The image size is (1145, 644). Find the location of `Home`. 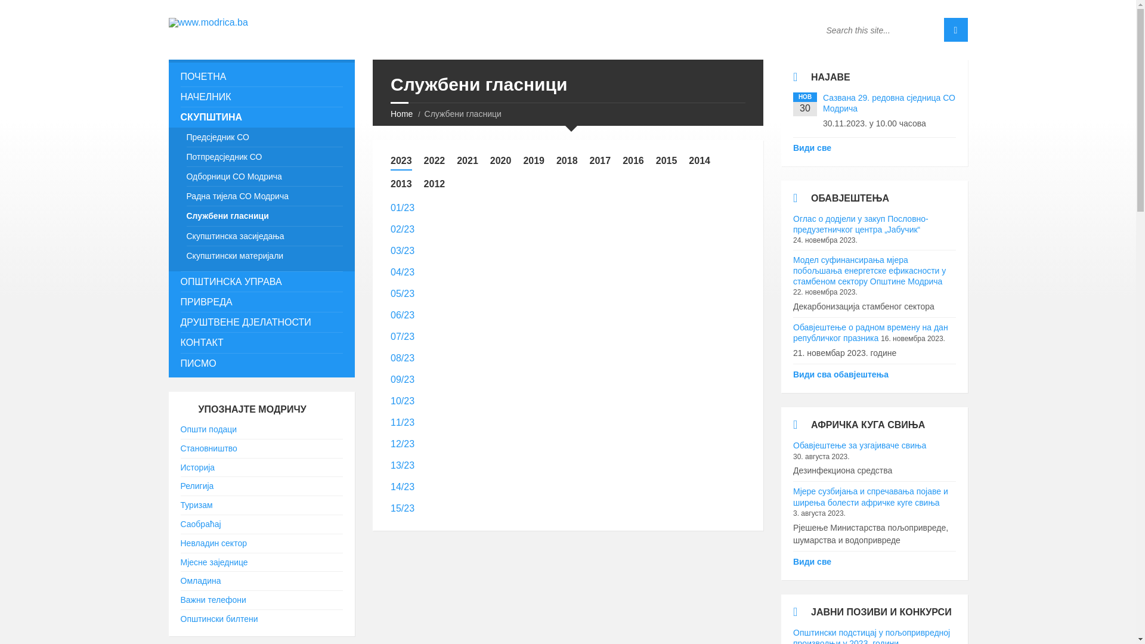

Home is located at coordinates (402, 114).